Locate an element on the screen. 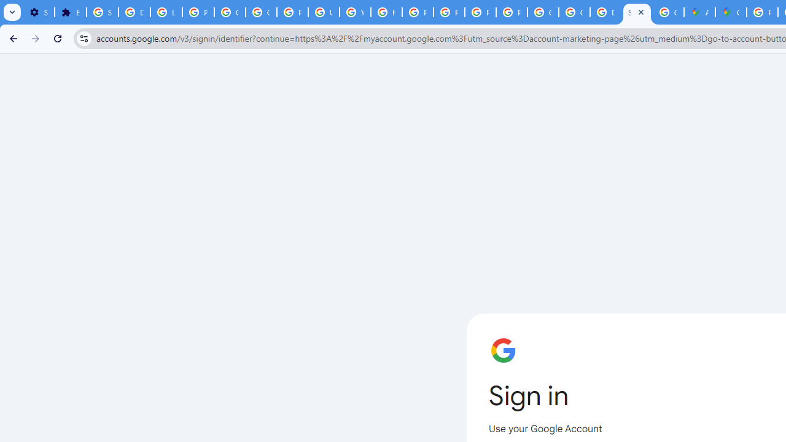  Reload is located at coordinates (58, 38).